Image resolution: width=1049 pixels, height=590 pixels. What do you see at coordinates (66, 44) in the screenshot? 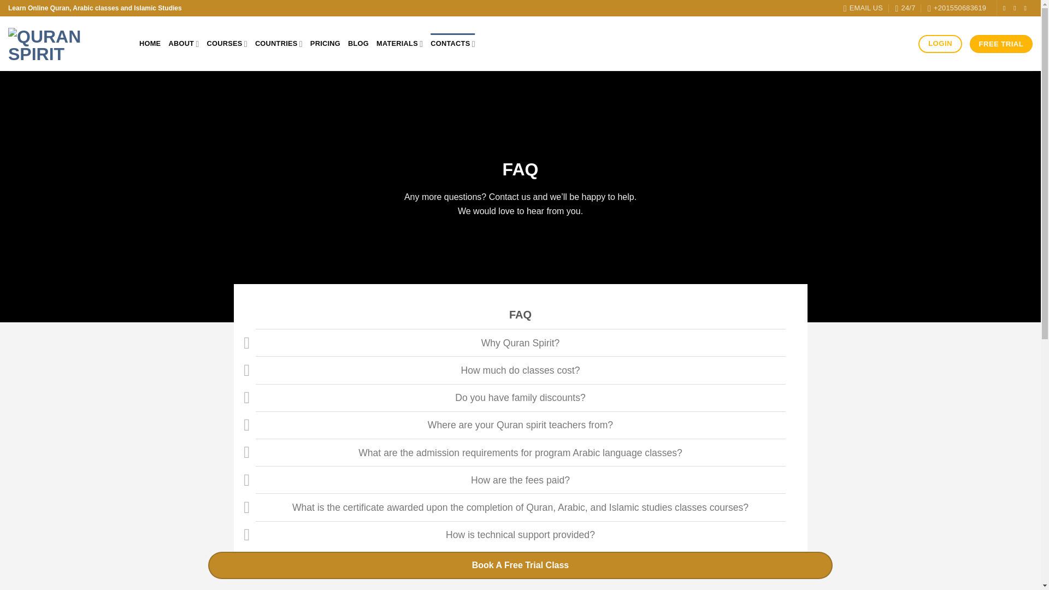
I see `Quran Spirit - Learn Quran Online at Home` at bounding box center [66, 44].